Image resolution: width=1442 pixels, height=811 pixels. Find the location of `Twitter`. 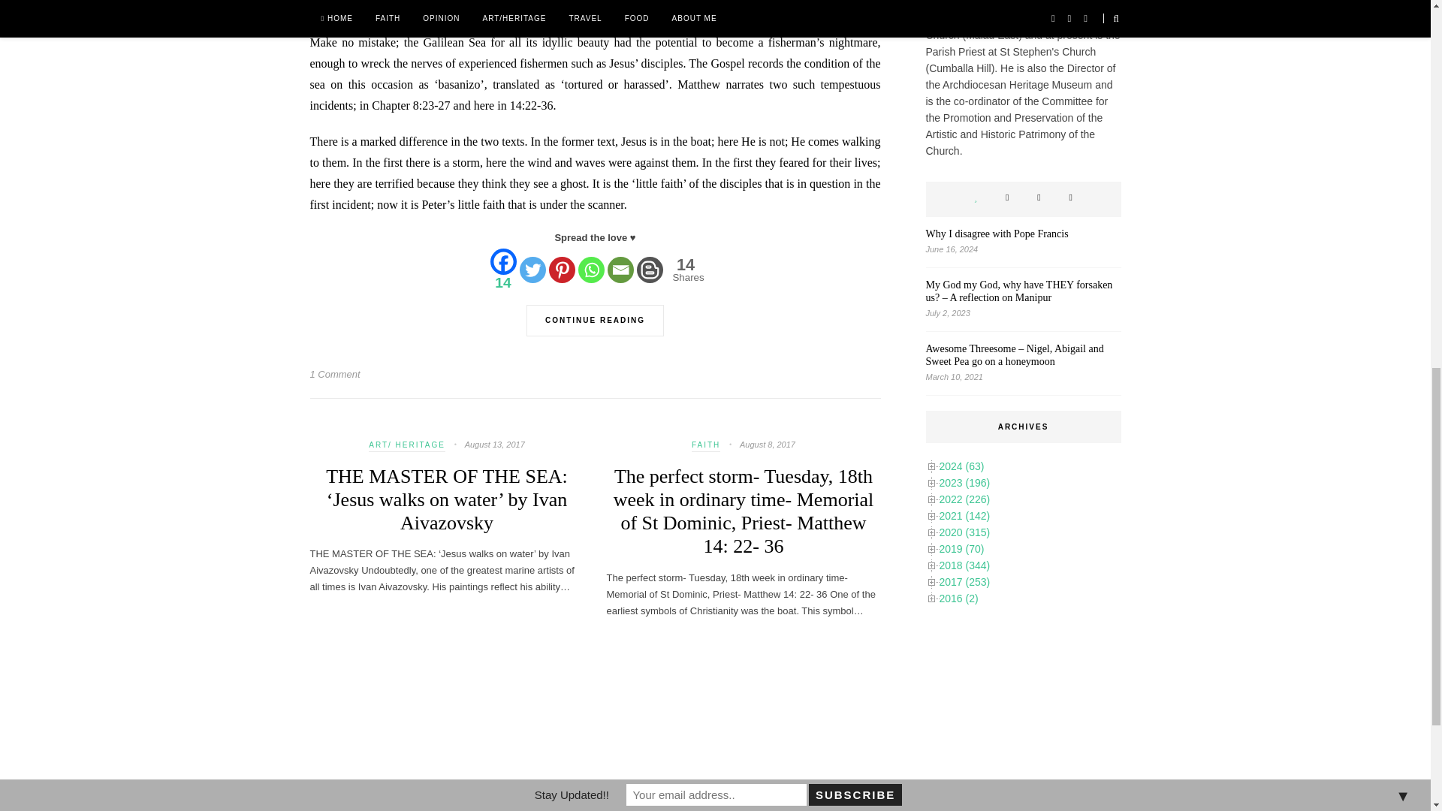

Twitter is located at coordinates (1006, 198).